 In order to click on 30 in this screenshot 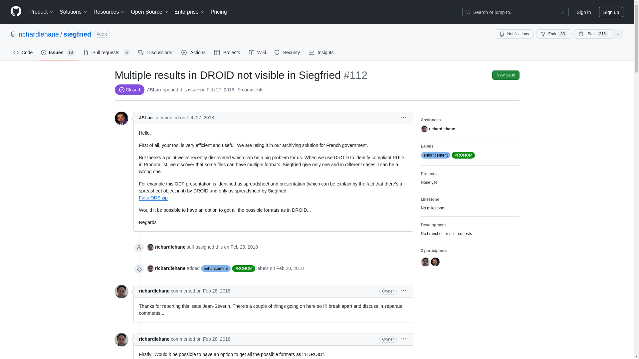, I will do `click(562, 34)`.